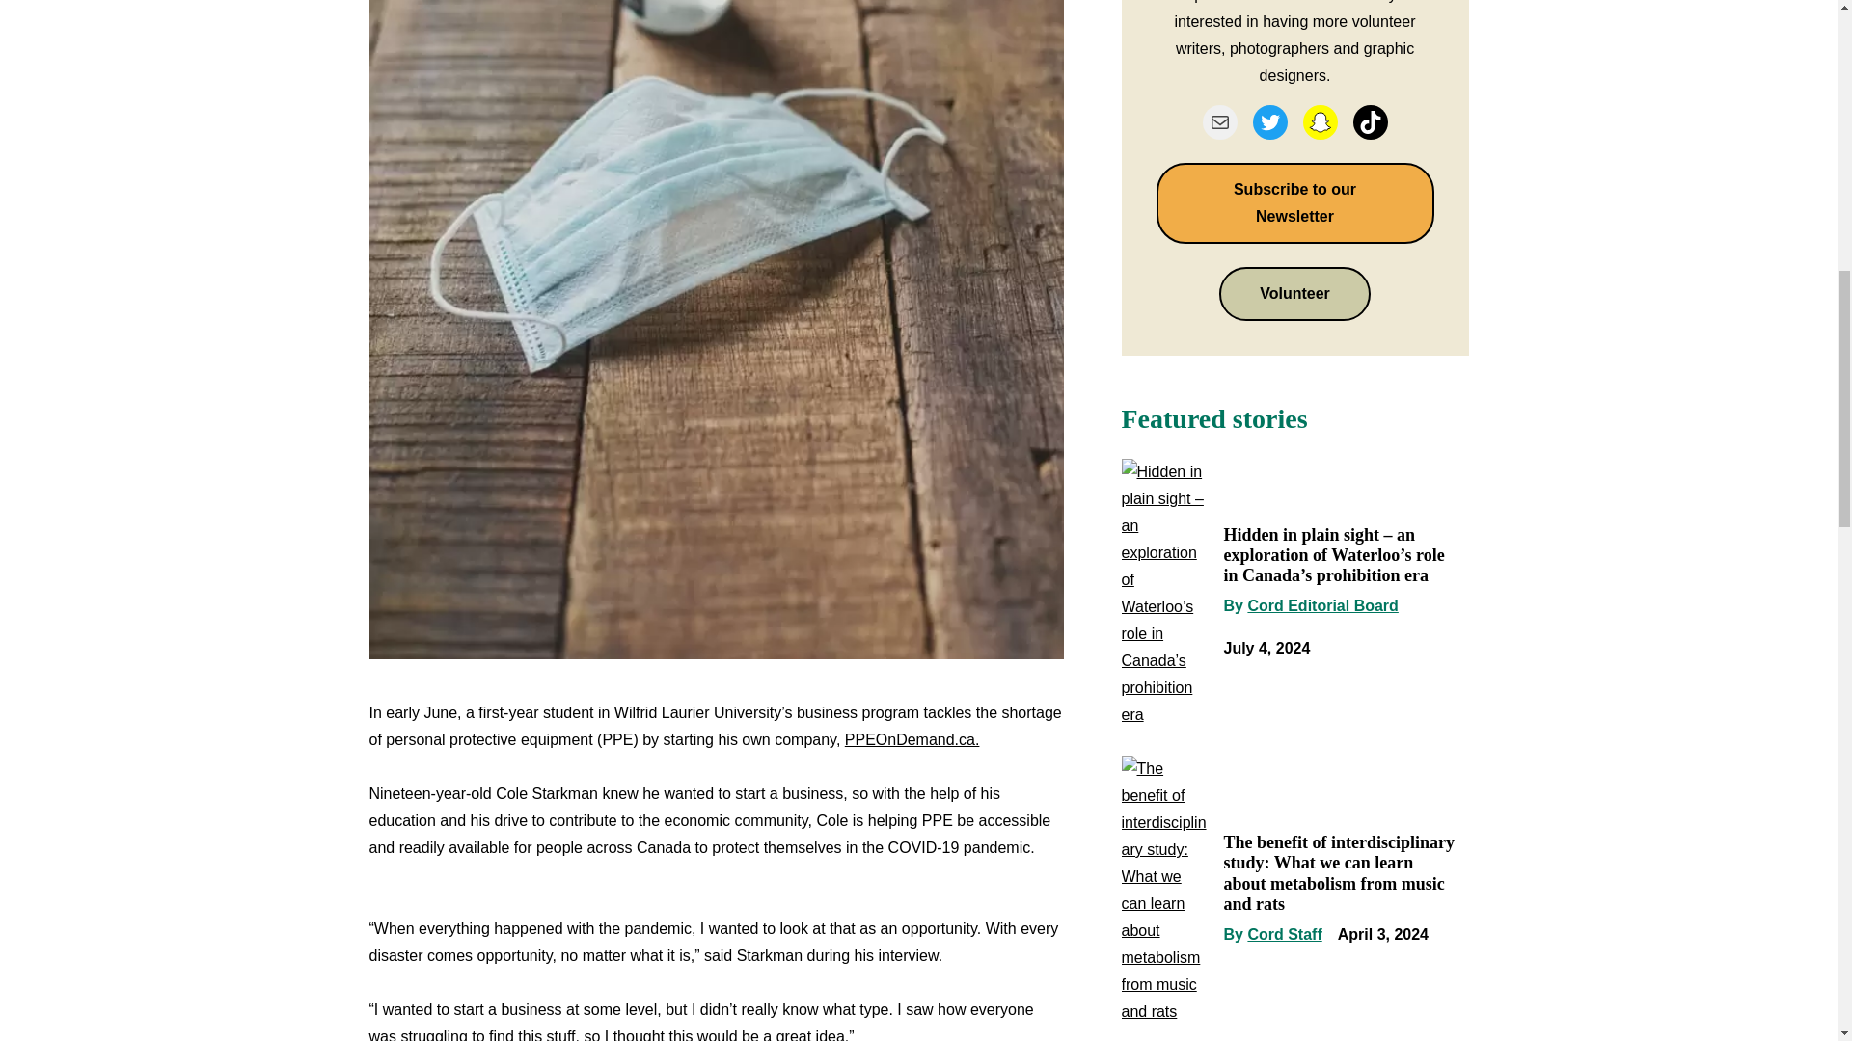  I want to click on PPEOnDemand.ca., so click(912, 740).